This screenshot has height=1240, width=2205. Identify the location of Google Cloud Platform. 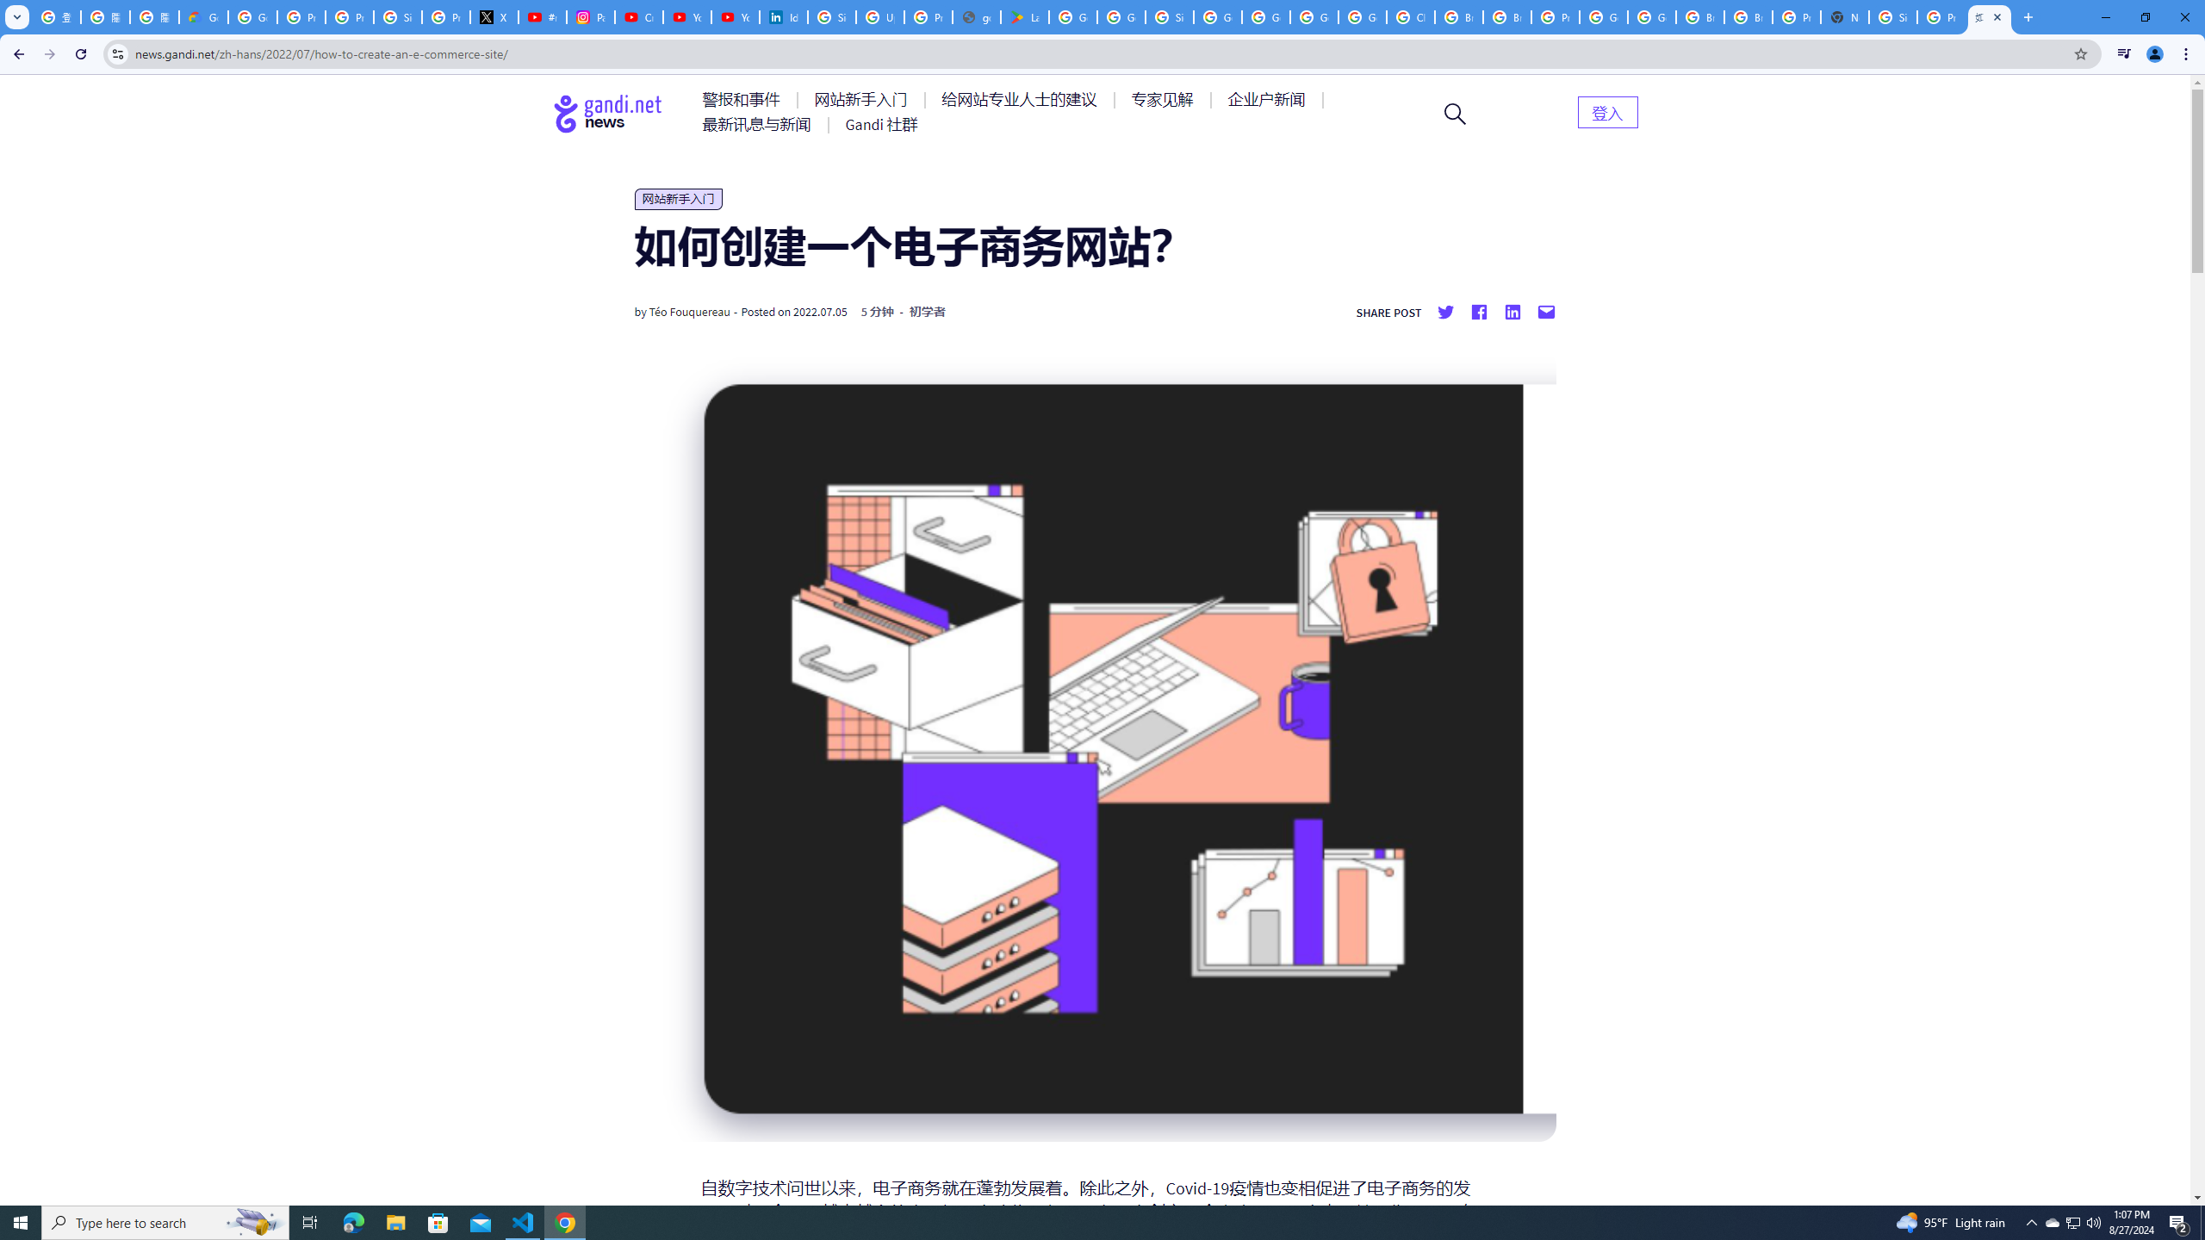
(1604, 17).